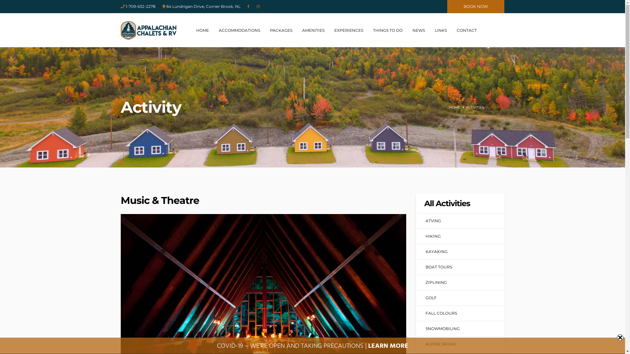 Image resolution: width=630 pixels, height=354 pixels. What do you see at coordinates (472, 108) in the screenshot?
I see `ACTIVITIES` at bounding box center [472, 108].